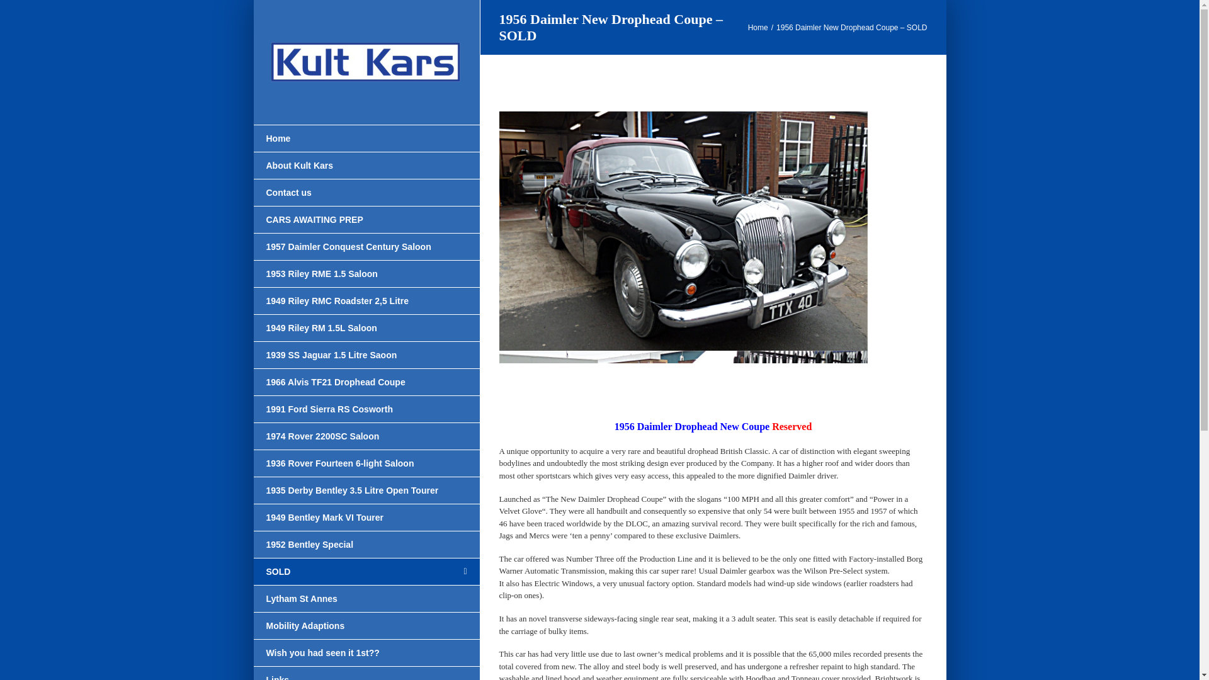  Describe the element at coordinates (365, 138) in the screenshot. I see `Home` at that location.